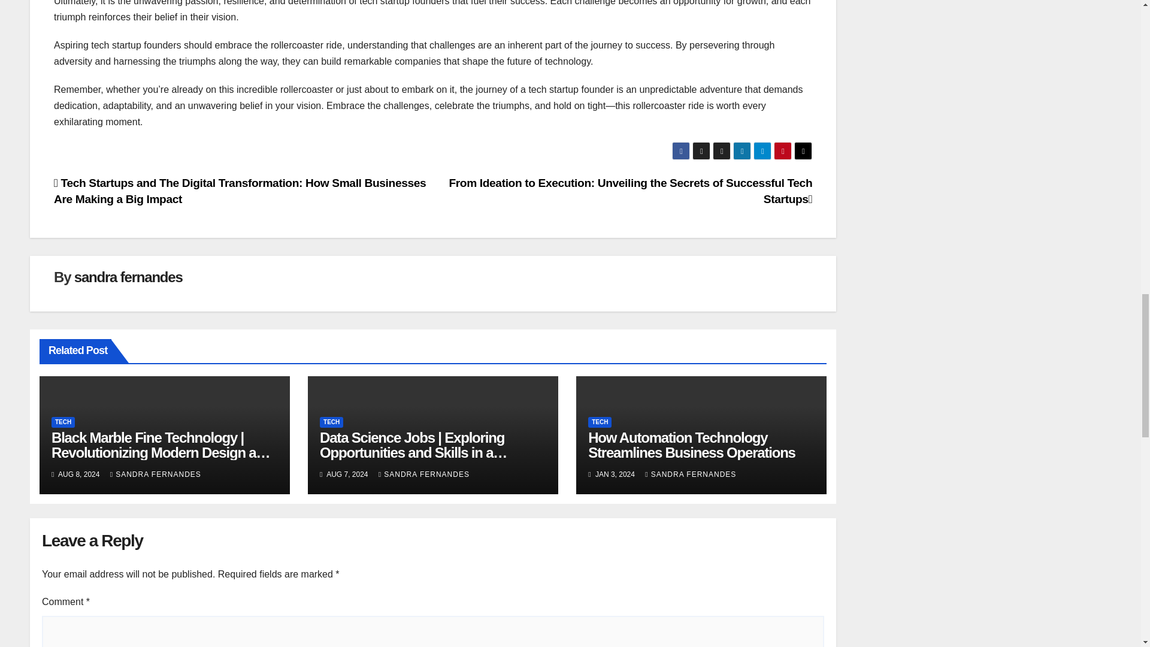 The height and width of the screenshot is (647, 1150). I want to click on TECH, so click(63, 422).